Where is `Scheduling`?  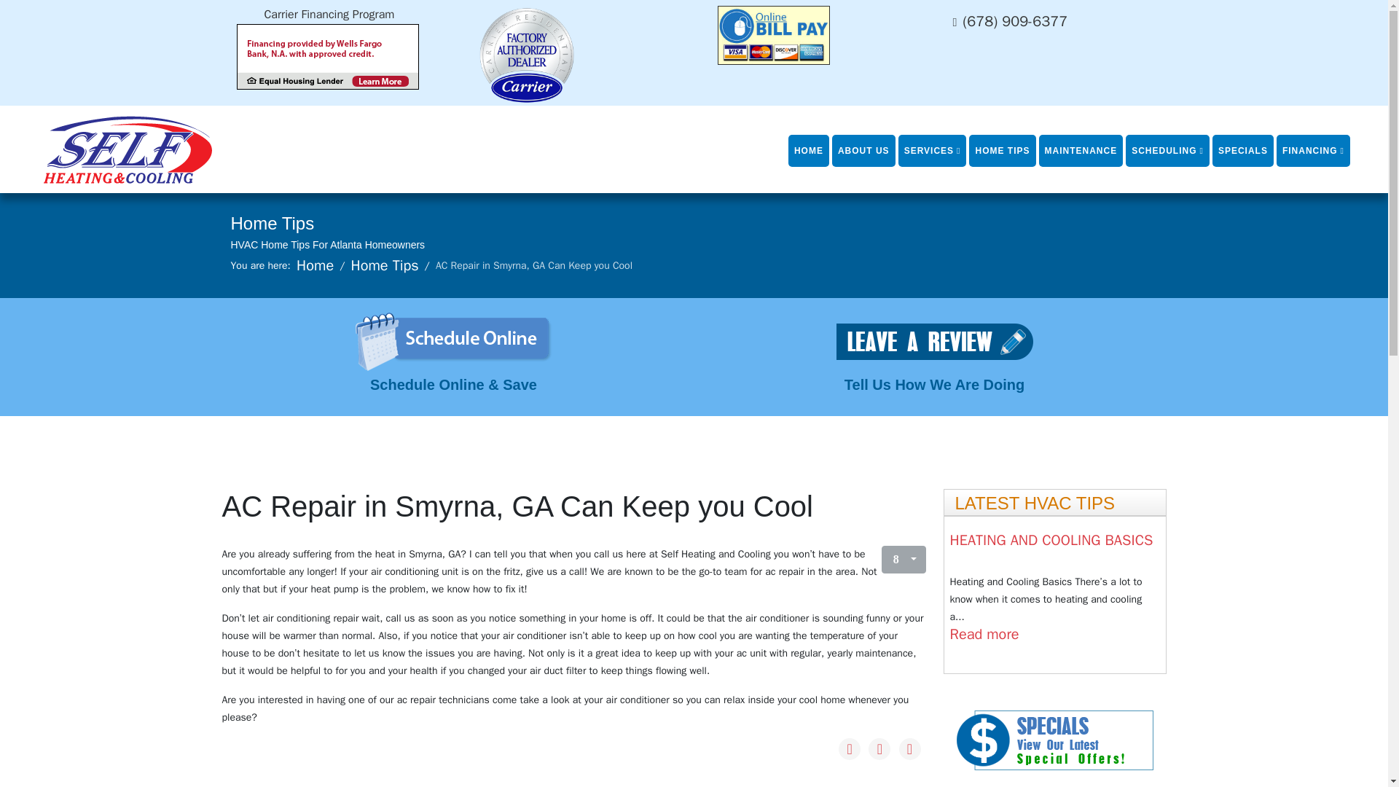
Scheduling is located at coordinates (1167, 150).